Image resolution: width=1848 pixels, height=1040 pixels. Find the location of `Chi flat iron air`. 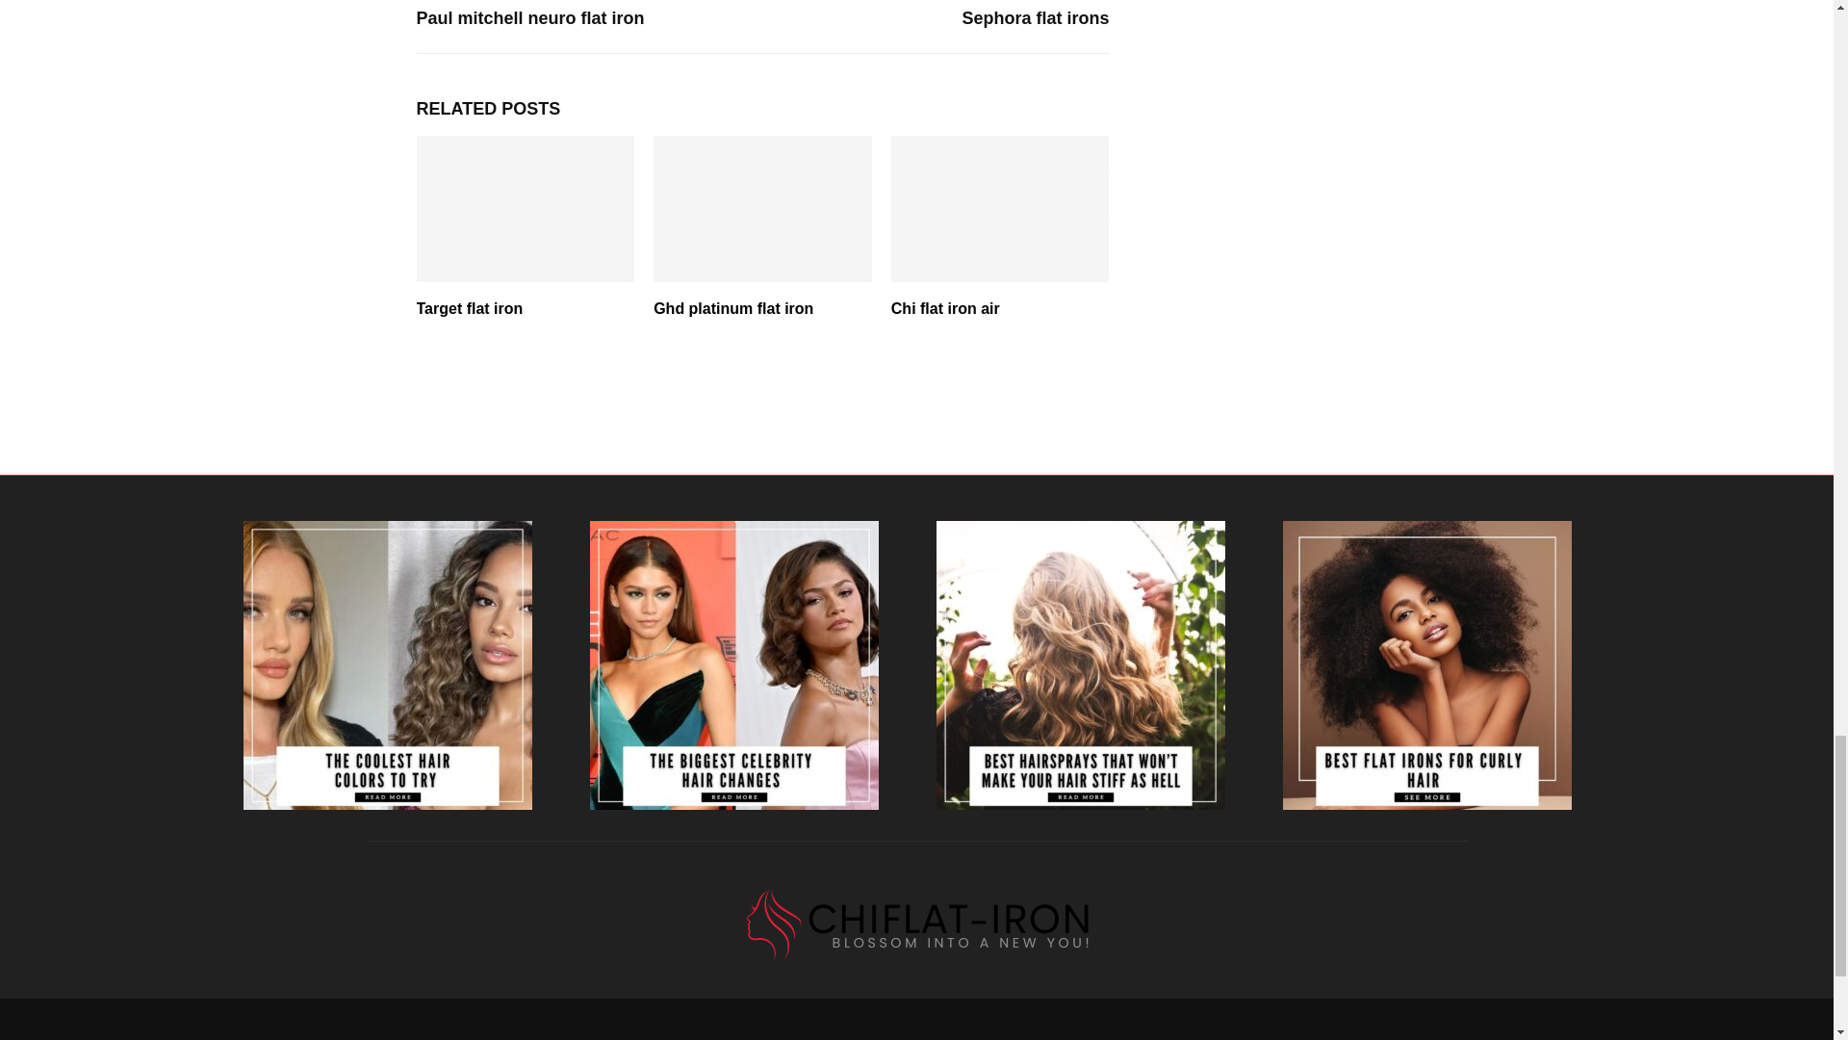

Chi flat iron air is located at coordinates (945, 308).